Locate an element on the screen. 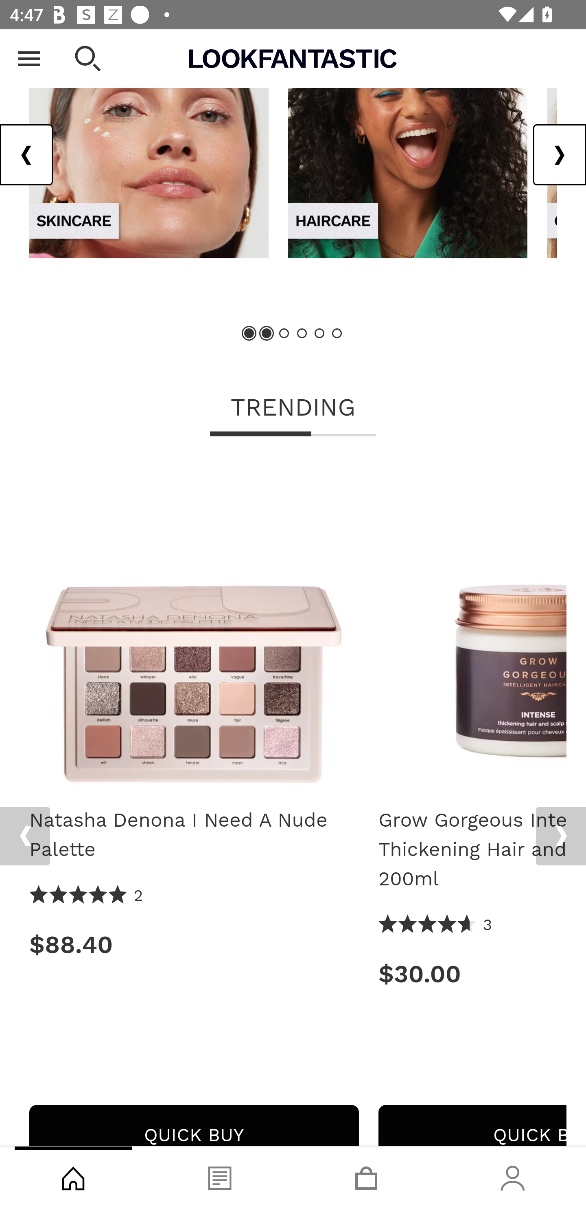  5.0 Stars 2 Reviews is located at coordinates (87, 896).